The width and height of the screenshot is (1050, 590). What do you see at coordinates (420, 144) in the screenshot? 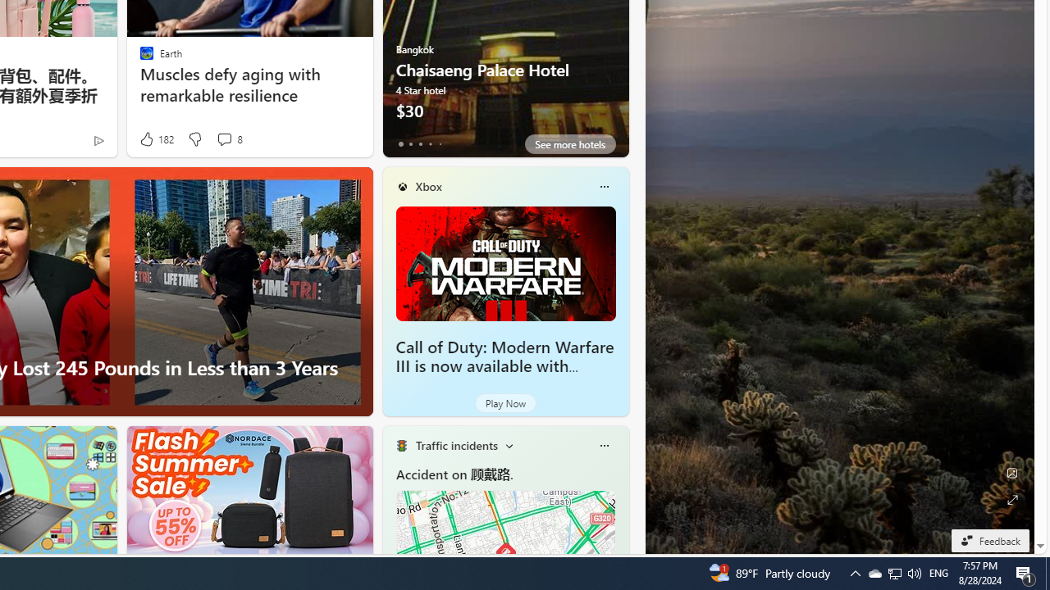
I see `tab-2` at bounding box center [420, 144].